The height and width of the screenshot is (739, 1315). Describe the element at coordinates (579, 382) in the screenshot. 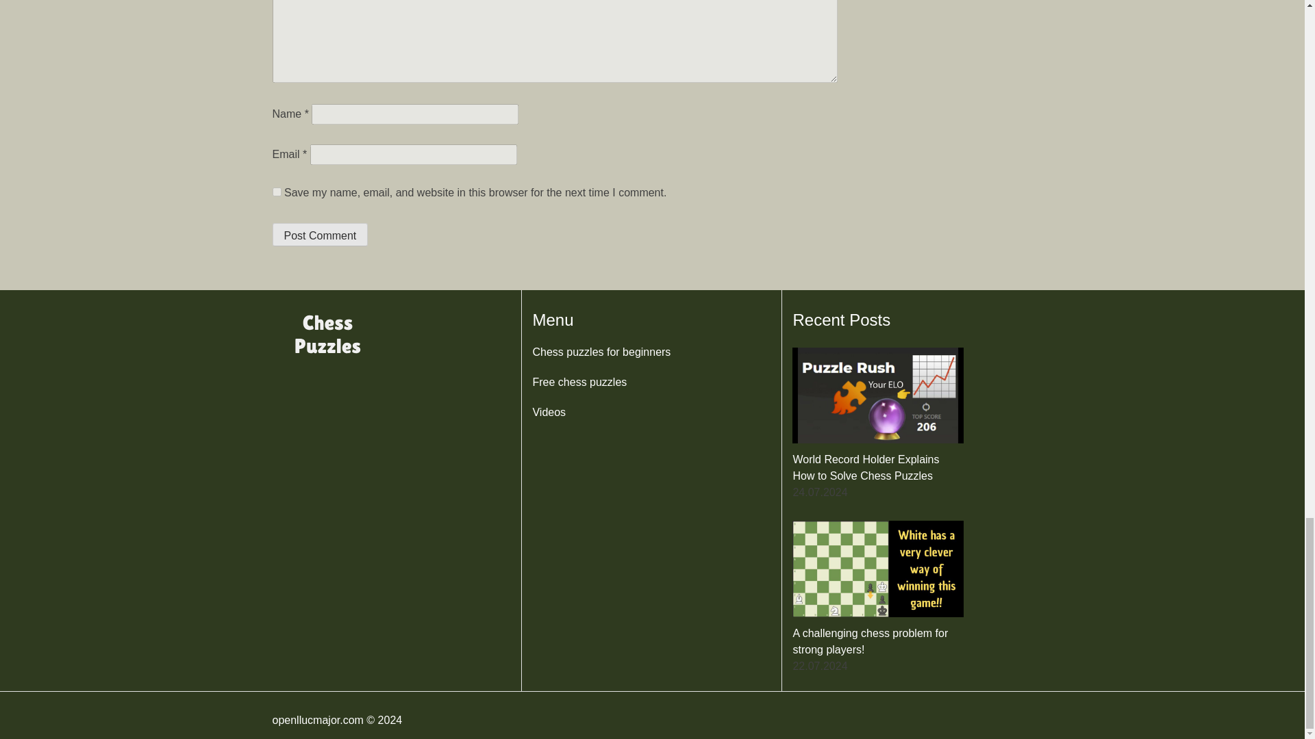

I see `Free chess puzzles` at that location.